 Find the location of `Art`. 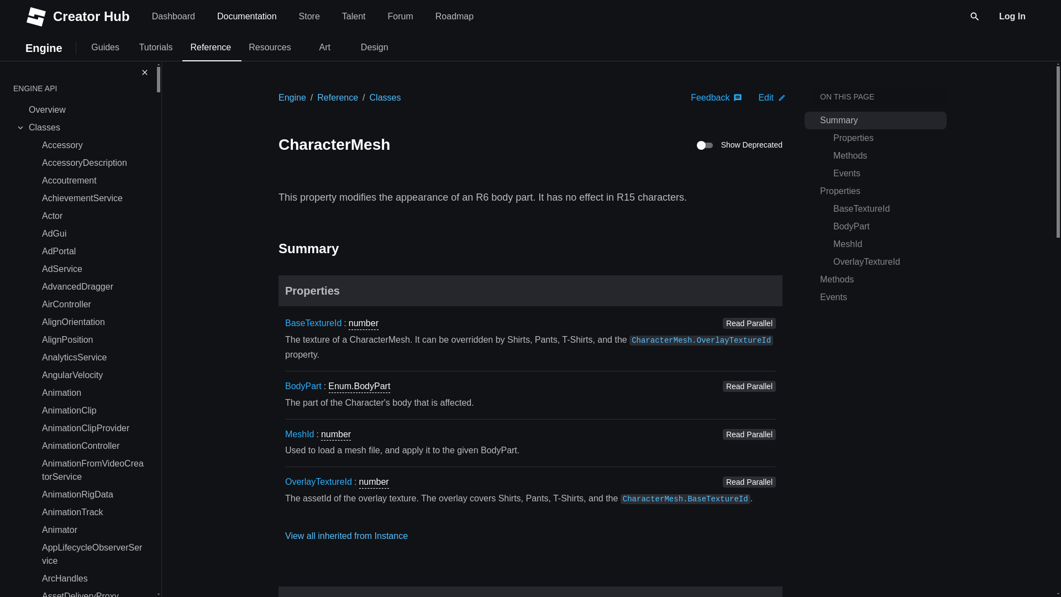

Art is located at coordinates (93, 446).